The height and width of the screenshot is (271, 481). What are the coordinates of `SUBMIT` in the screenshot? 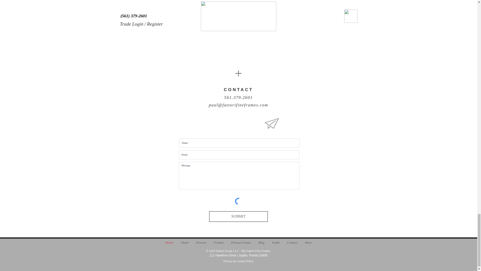 It's located at (238, 217).